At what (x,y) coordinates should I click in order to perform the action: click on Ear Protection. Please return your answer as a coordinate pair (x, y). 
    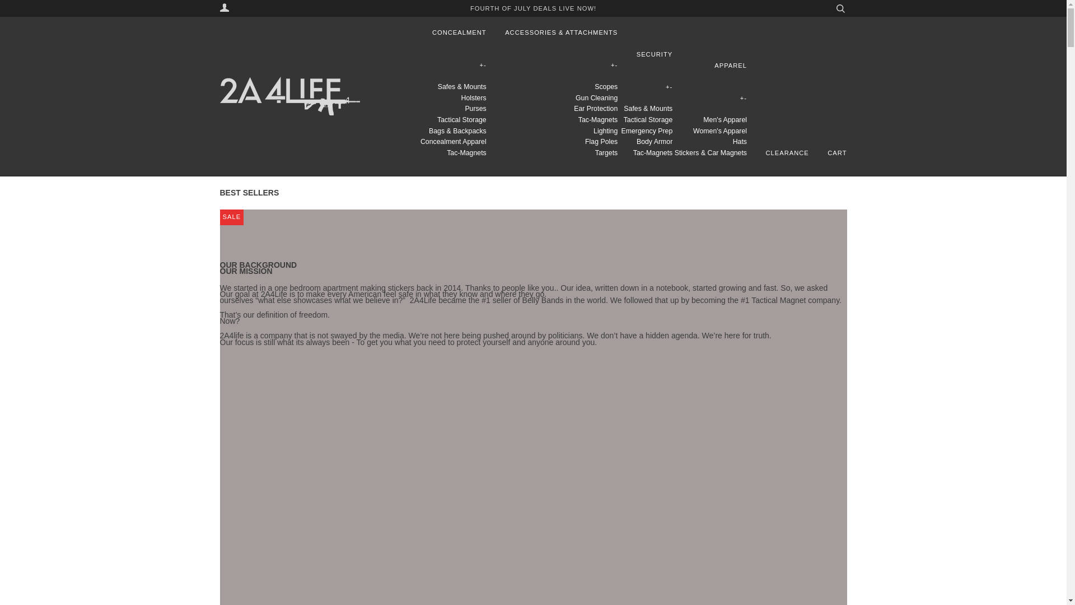
    Looking at the image, I should click on (596, 108).